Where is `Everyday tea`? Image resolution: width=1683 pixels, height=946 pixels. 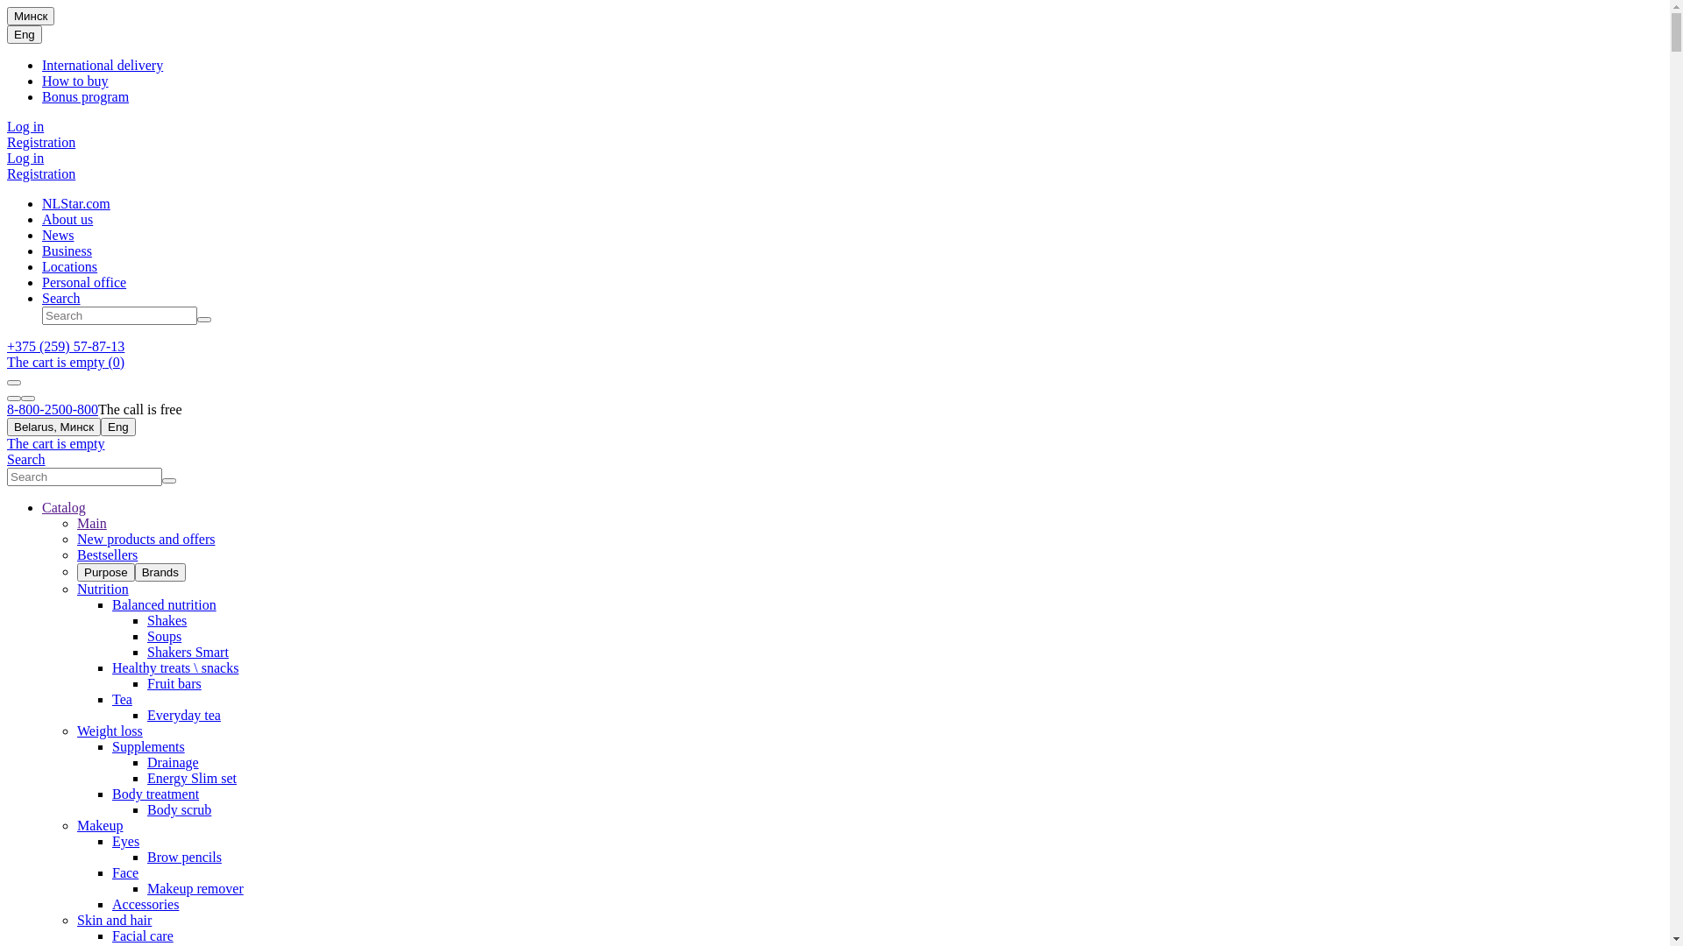 Everyday tea is located at coordinates (184, 715).